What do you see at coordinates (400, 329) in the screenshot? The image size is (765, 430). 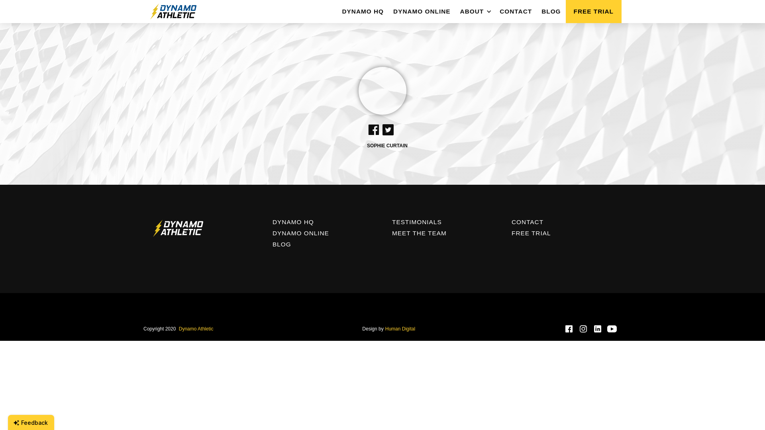 I see `Human Digital` at bounding box center [400, 329].